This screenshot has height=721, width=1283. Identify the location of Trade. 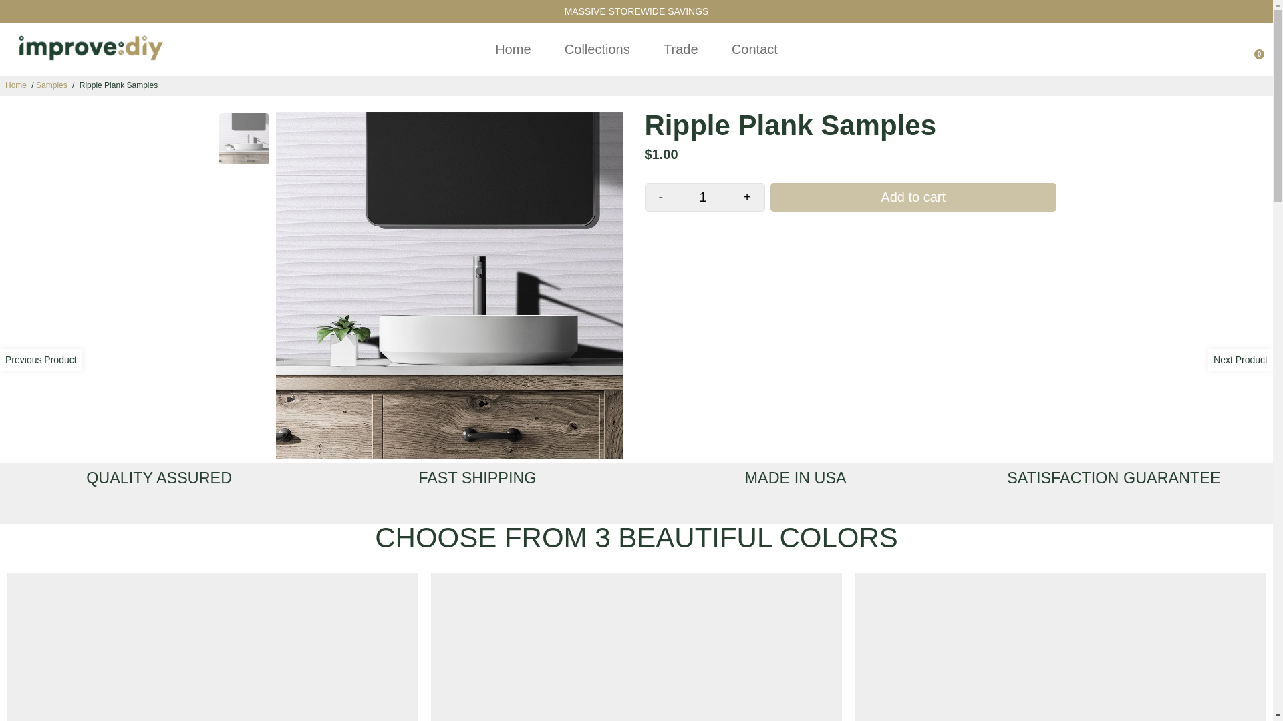
(680, 49).